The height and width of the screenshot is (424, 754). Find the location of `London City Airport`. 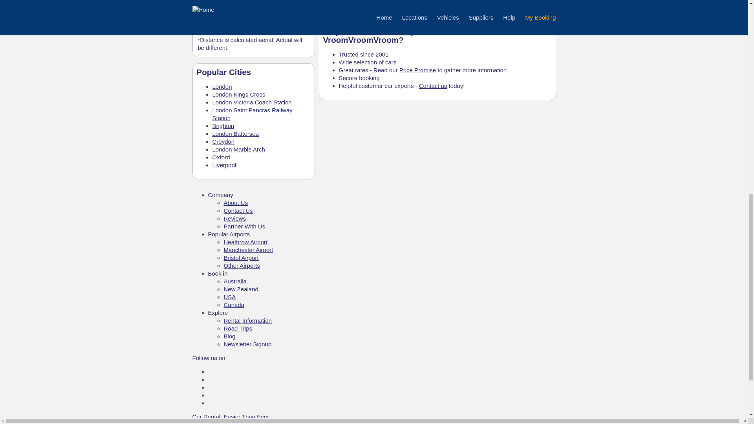

London City Airport is located at coordinates (223, 21).